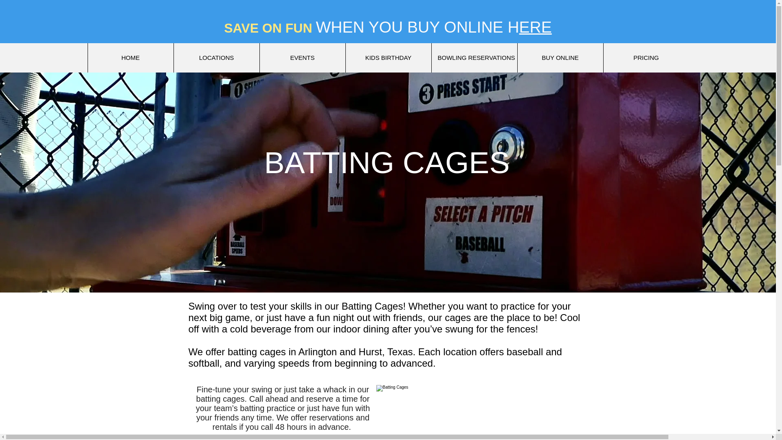 The image size is (782, 440). I want to click on EVENTS, so click(301, 58).